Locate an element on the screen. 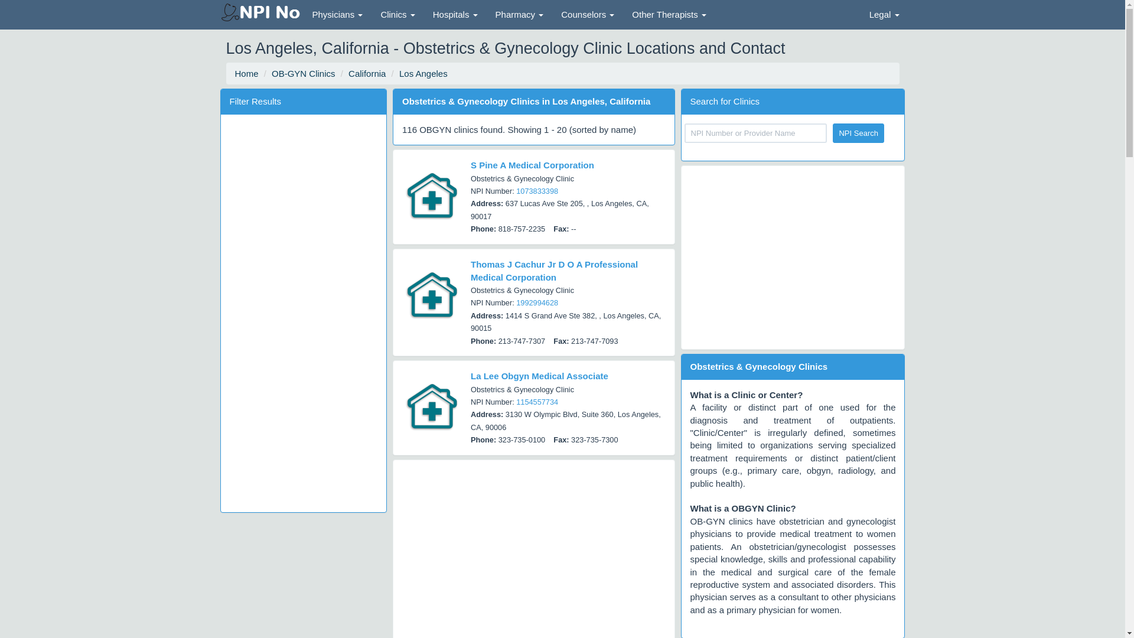 Image resolution: width=1134 pixels, height=638 pixels. Advertisement is located at coordinates (534, 551).